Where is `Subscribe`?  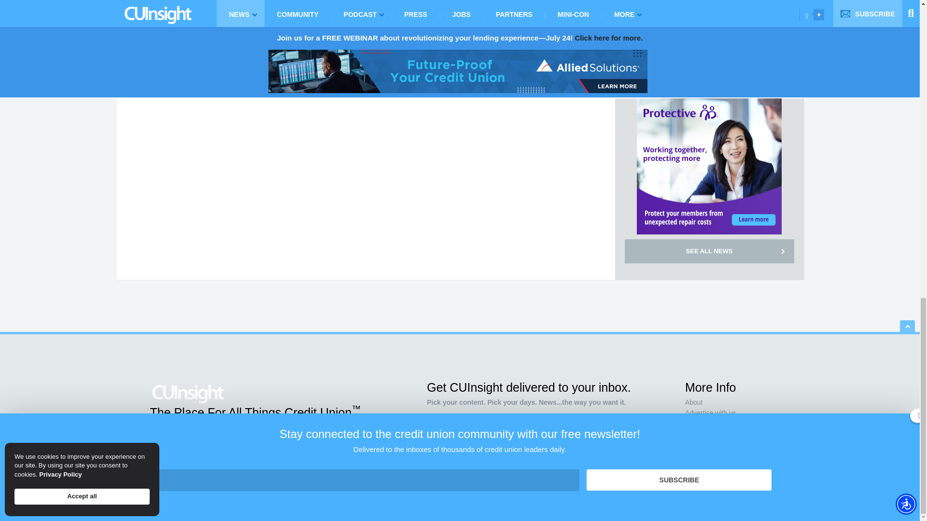
Subscribe is located at coordinates (579, 456).